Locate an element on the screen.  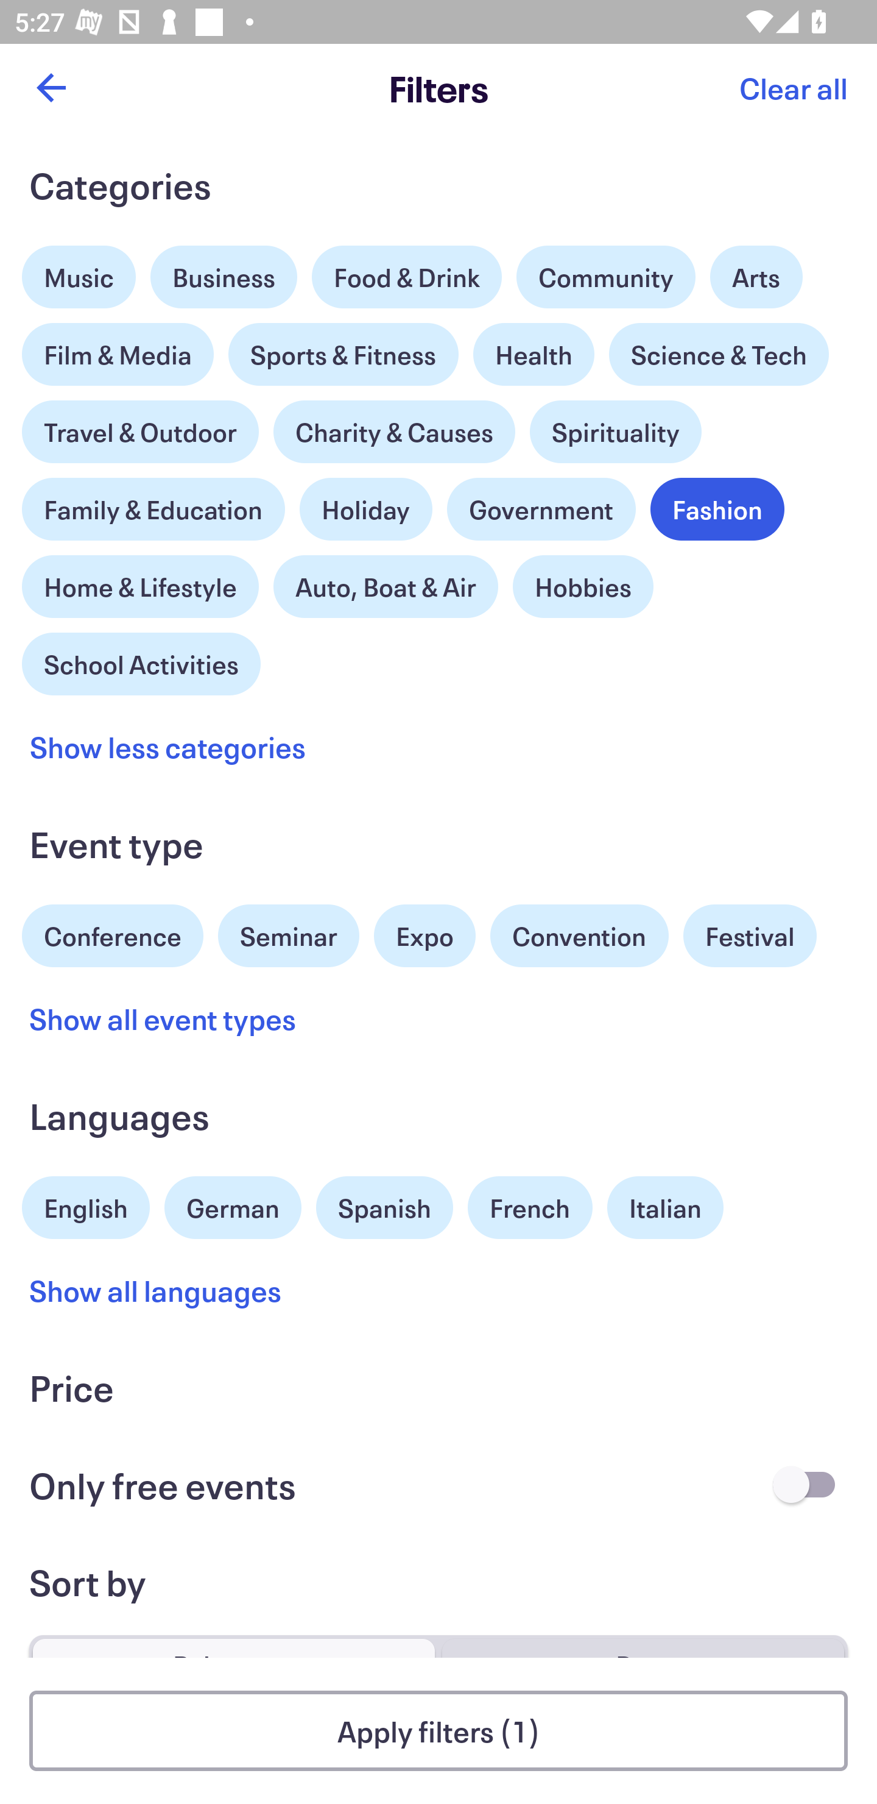
Seminar is located at coordinates (289, 936).